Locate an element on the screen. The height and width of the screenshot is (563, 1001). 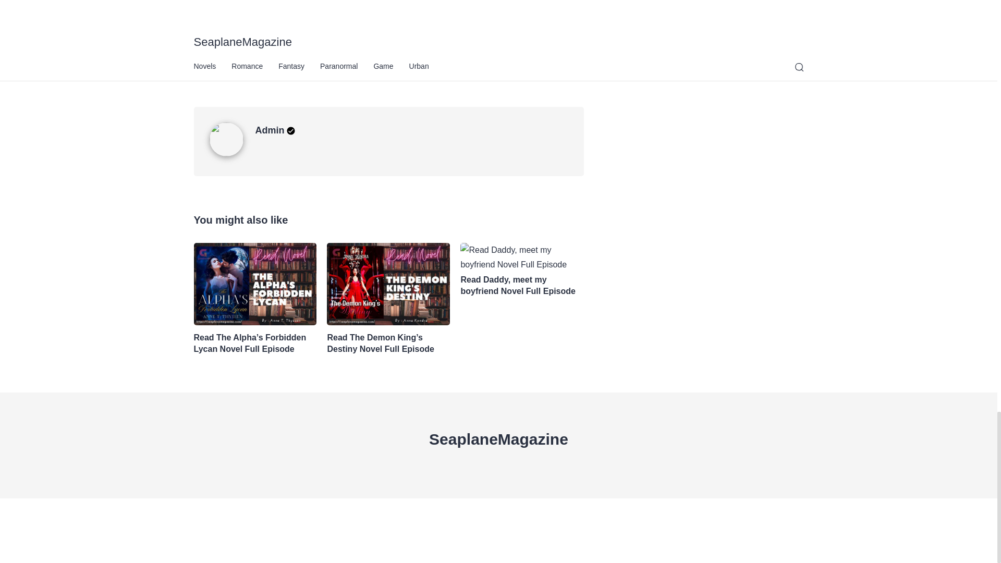
Novel is located at coordinates (245, 69).